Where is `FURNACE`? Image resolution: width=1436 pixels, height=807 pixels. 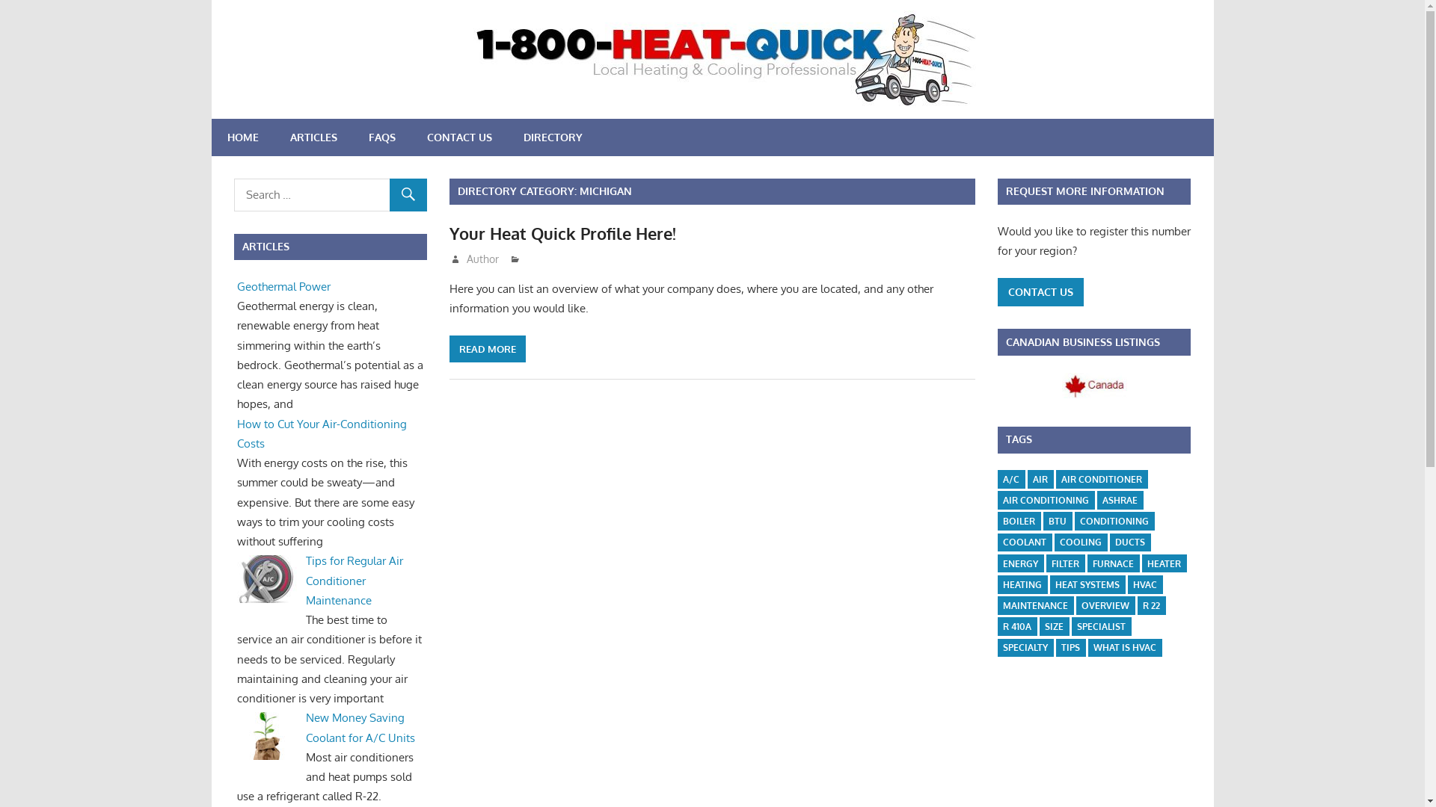
FURNACE is located at coordinates (1113, 563).